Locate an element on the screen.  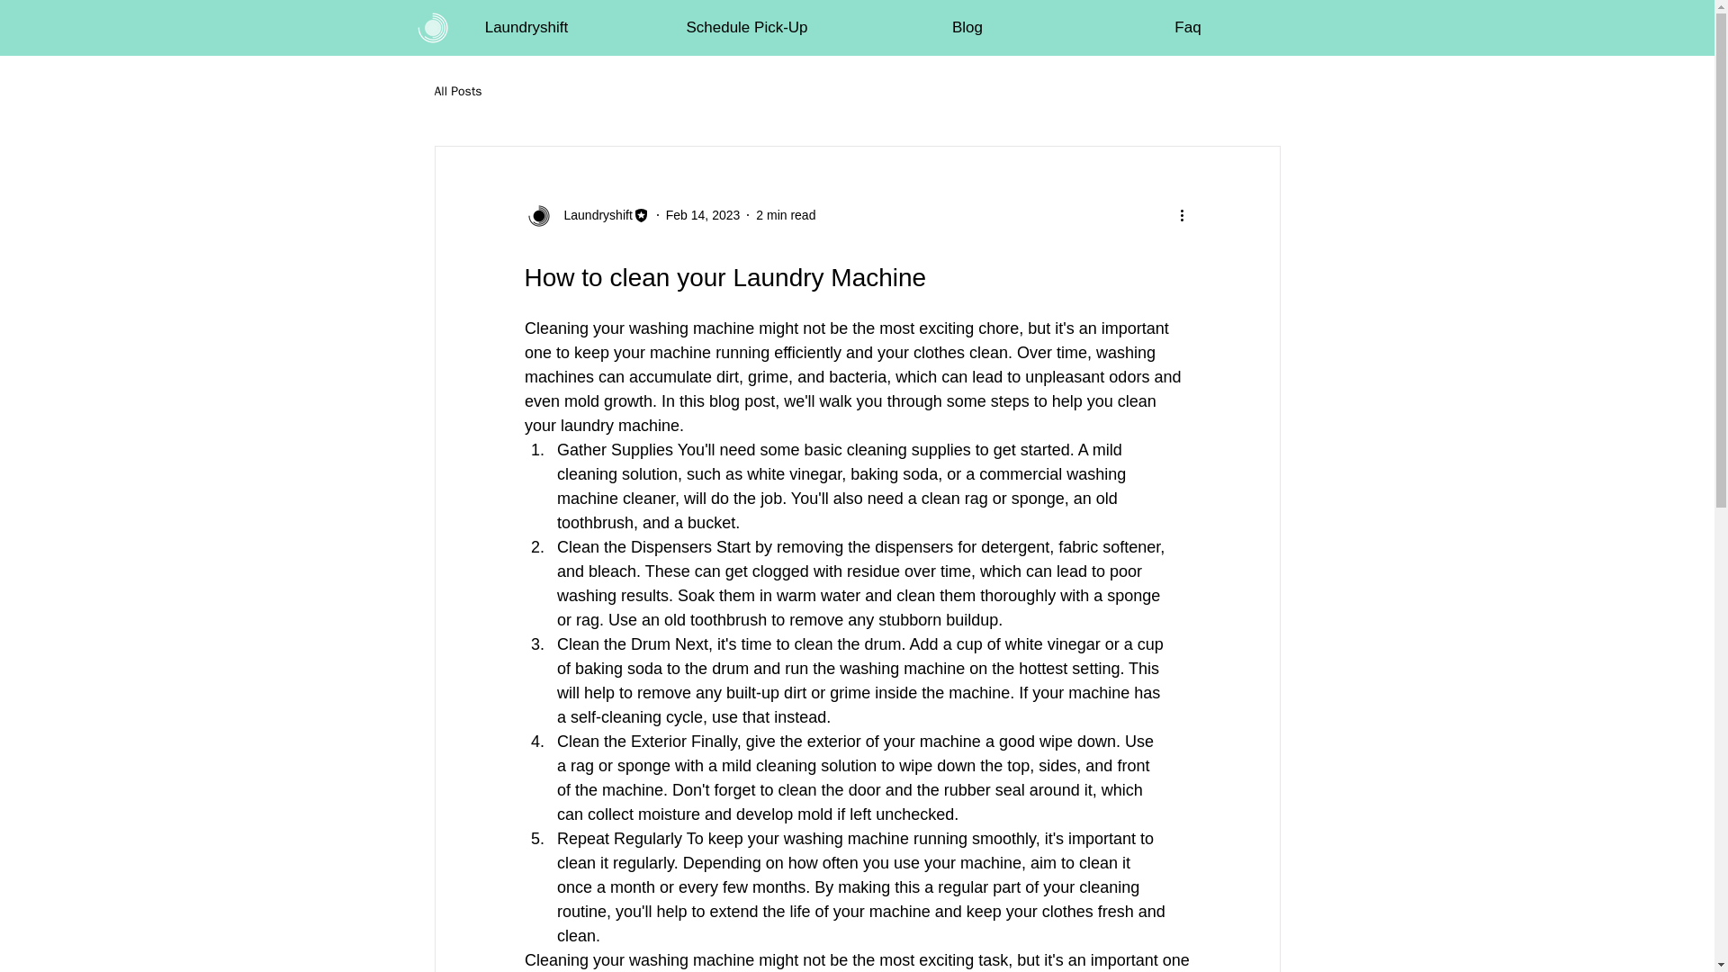
Laundryshift is located at coordinates (592, 214).